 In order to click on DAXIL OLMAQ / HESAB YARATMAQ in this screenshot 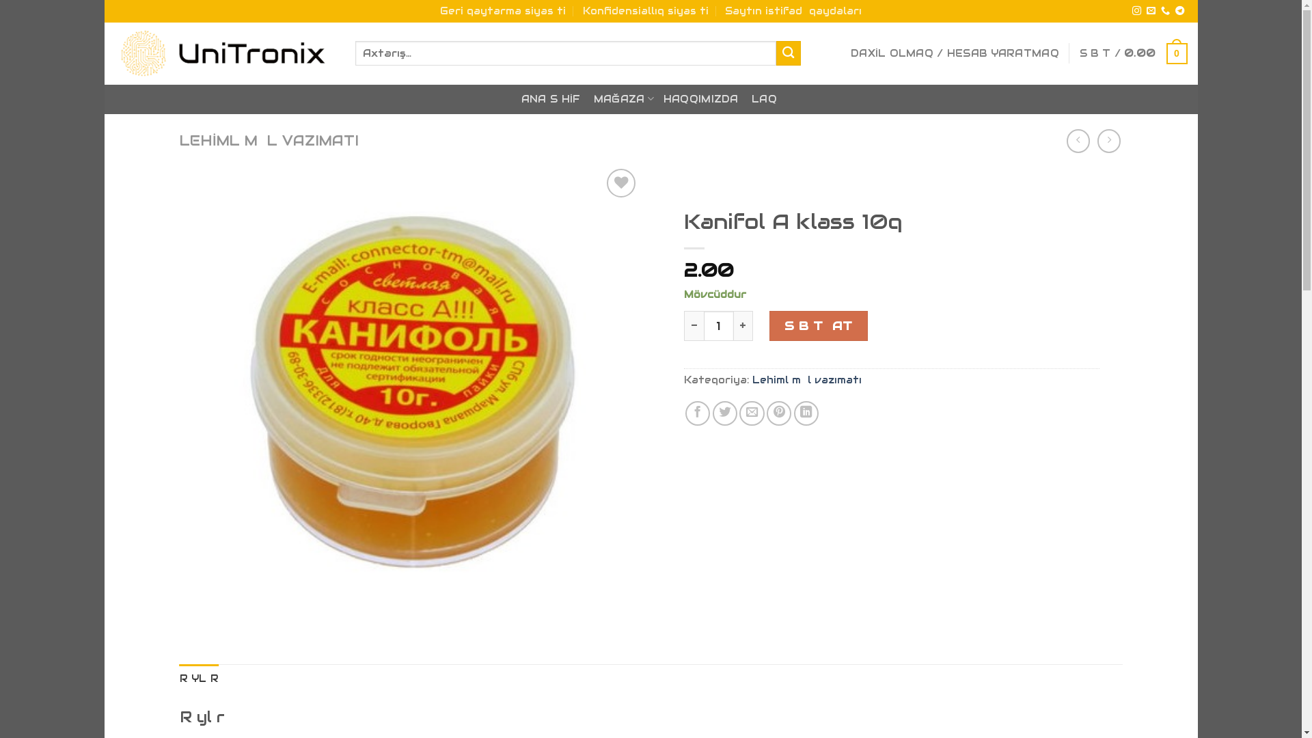, I will do `click(955, 53)`.